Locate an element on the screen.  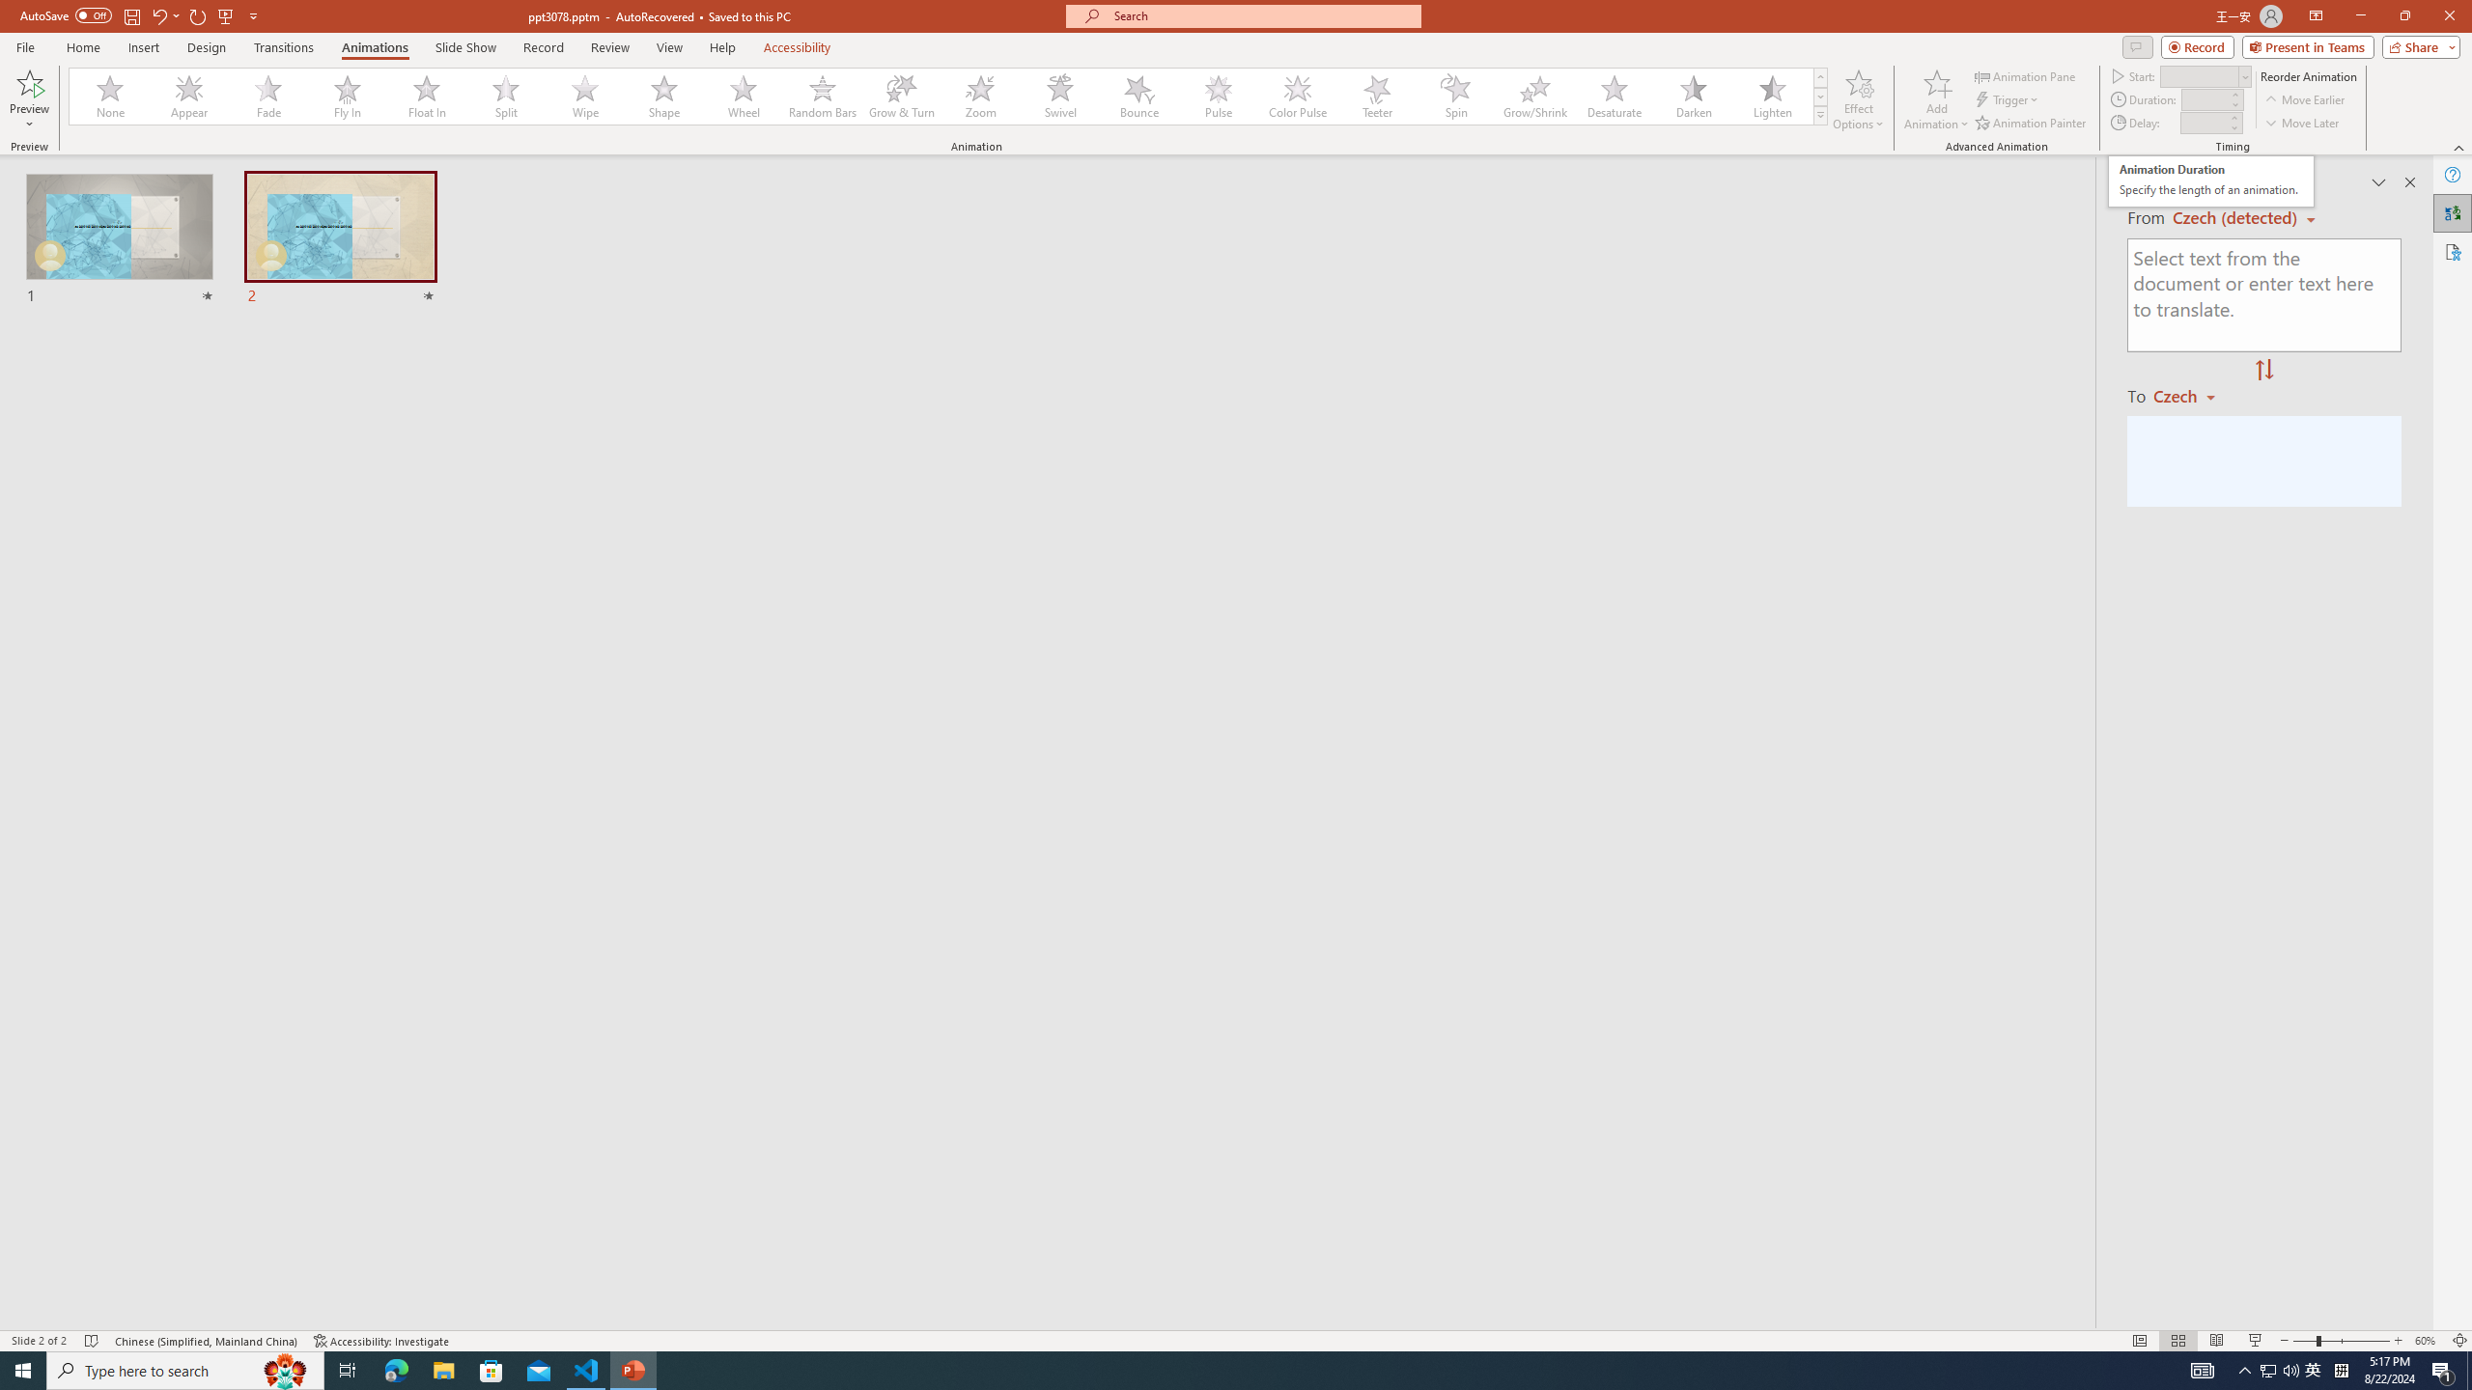
Add Animation is located at coordinates (1937, 99).